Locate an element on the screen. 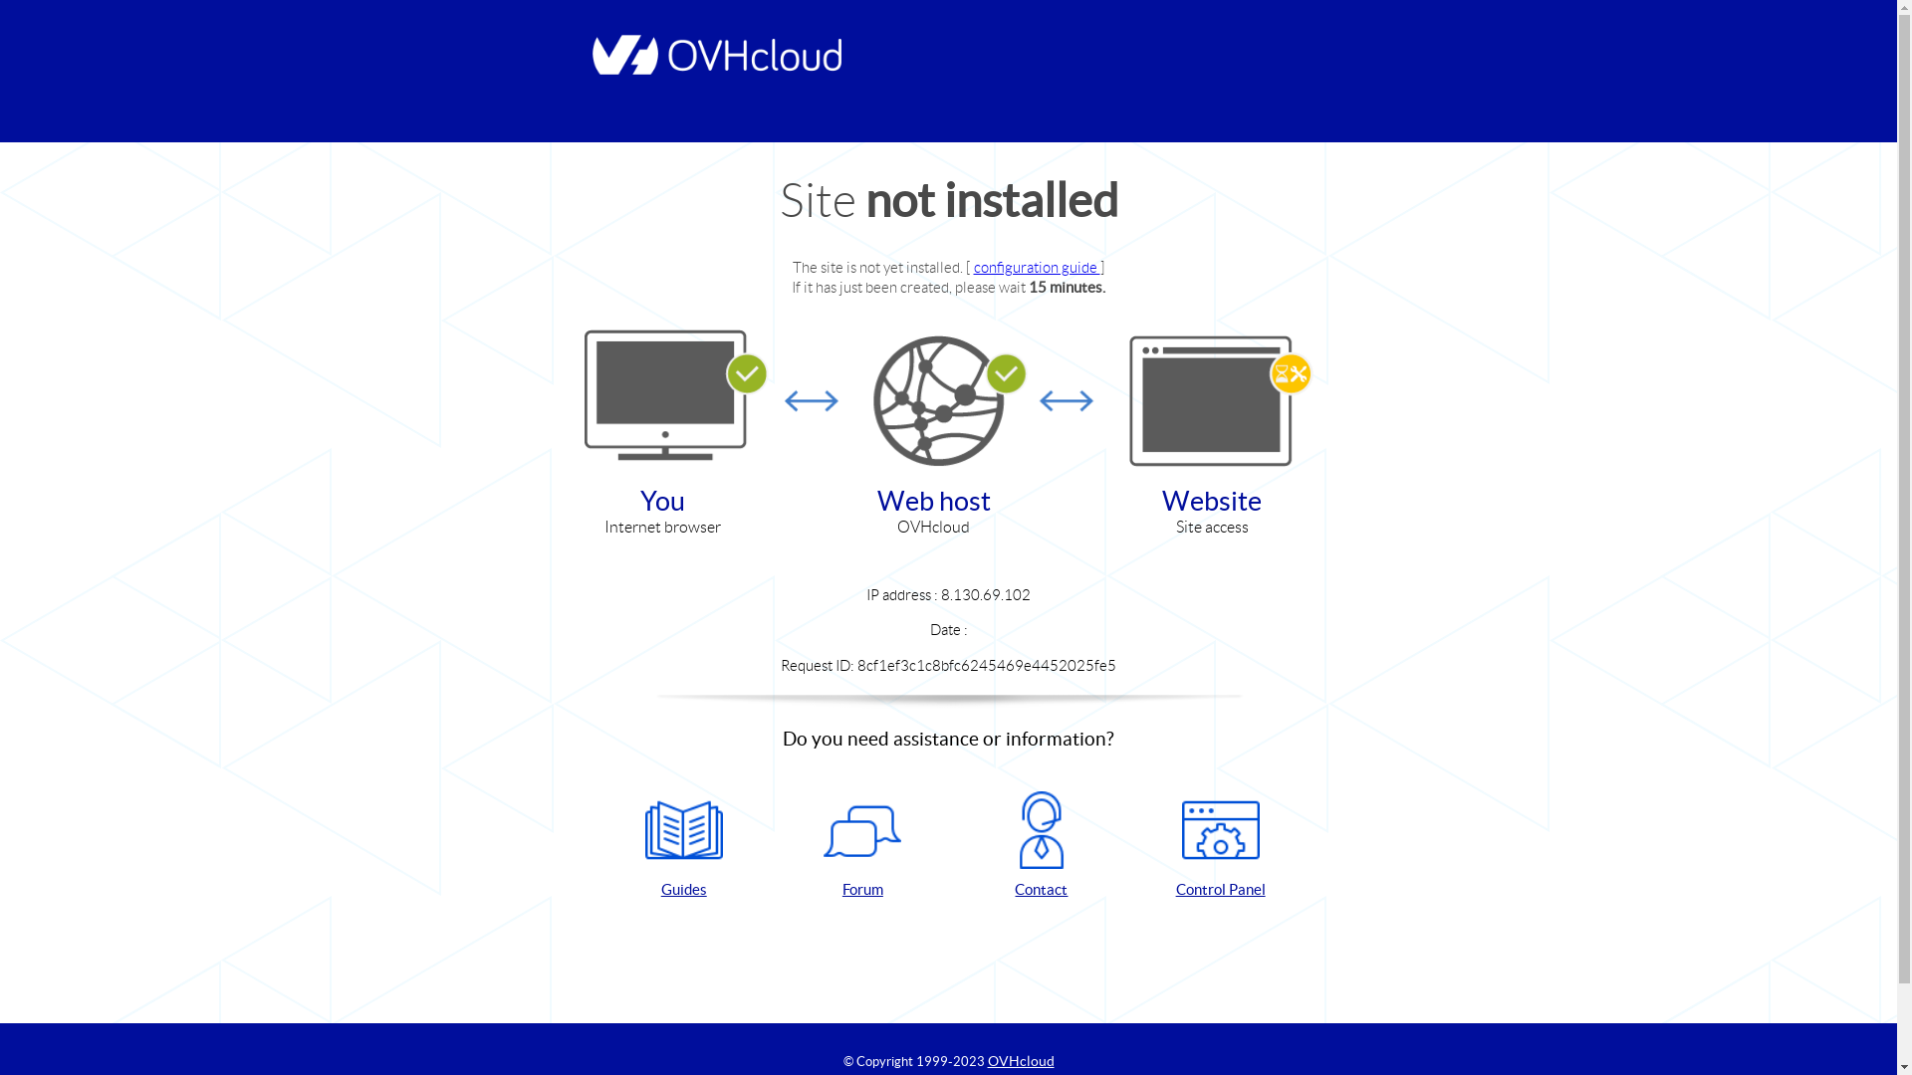 The width and height of the screenshot is (1912, 1075). Control Panel is located at coordinates (1221, 846).